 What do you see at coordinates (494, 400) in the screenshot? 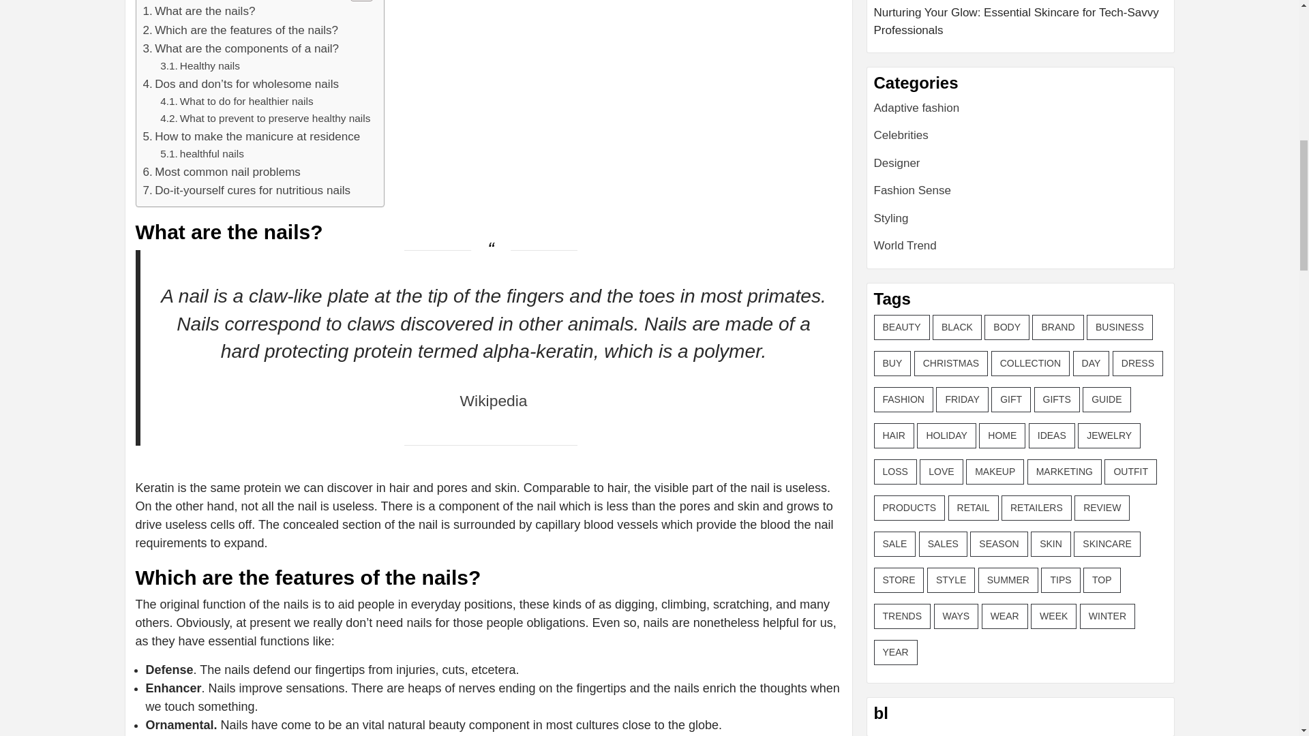
I see `Wikipedia` at bounding box center [494, 400].